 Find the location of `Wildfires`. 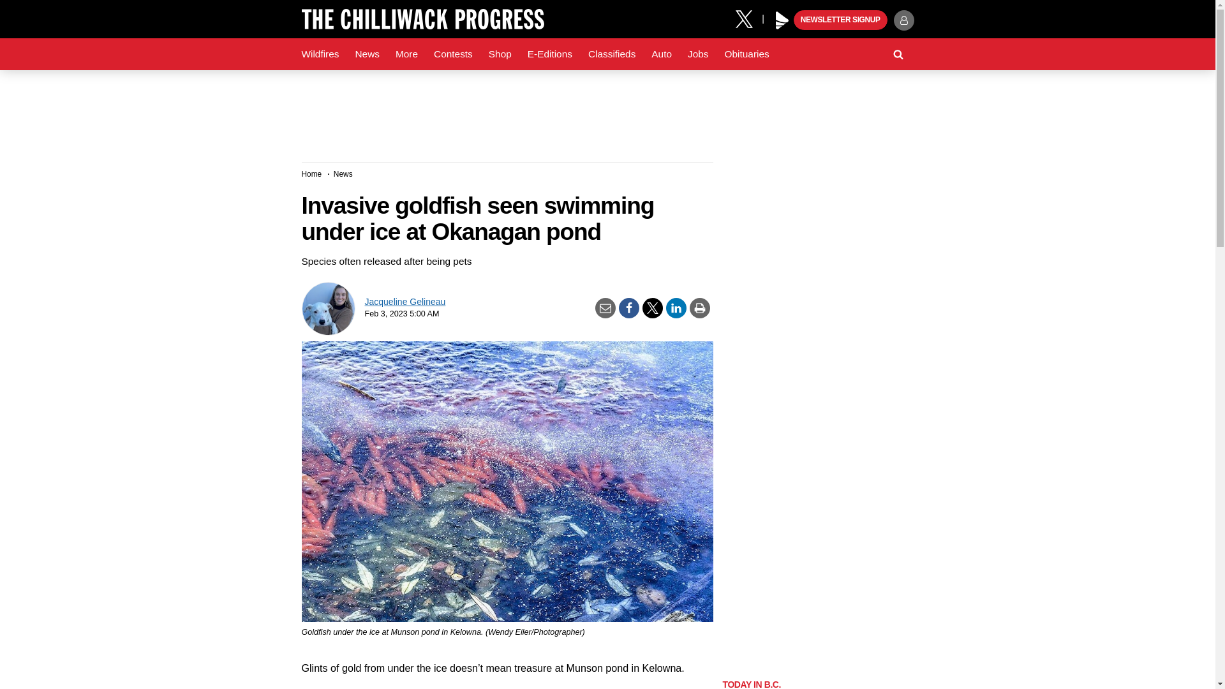

Wildfires is located at coordinates (320, 54).